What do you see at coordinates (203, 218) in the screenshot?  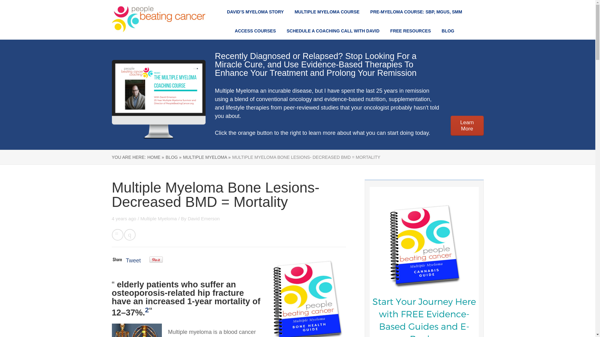 I see `David Emerson` at bounding box center [203, 218].